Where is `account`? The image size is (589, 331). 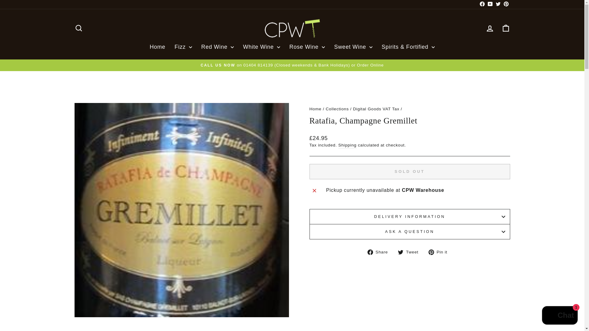 account is located at coordinates (490, 28).